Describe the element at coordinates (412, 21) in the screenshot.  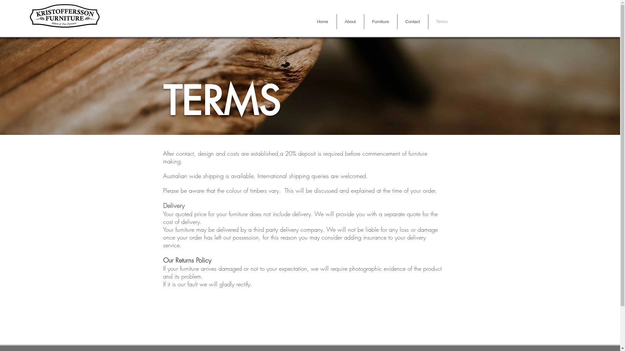
I see `Contact` at that location.